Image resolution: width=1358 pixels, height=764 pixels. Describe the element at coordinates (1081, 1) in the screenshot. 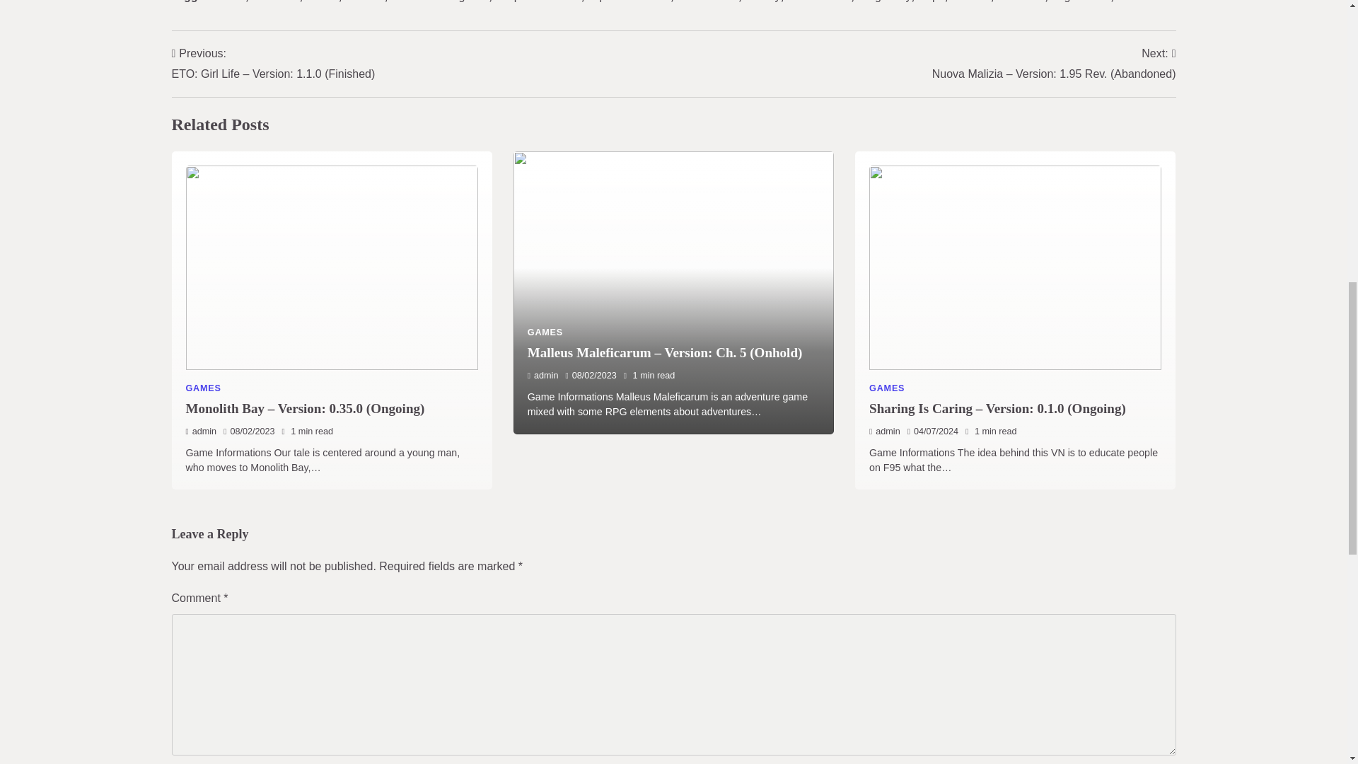

I see `Vaginal Sex` at that location.